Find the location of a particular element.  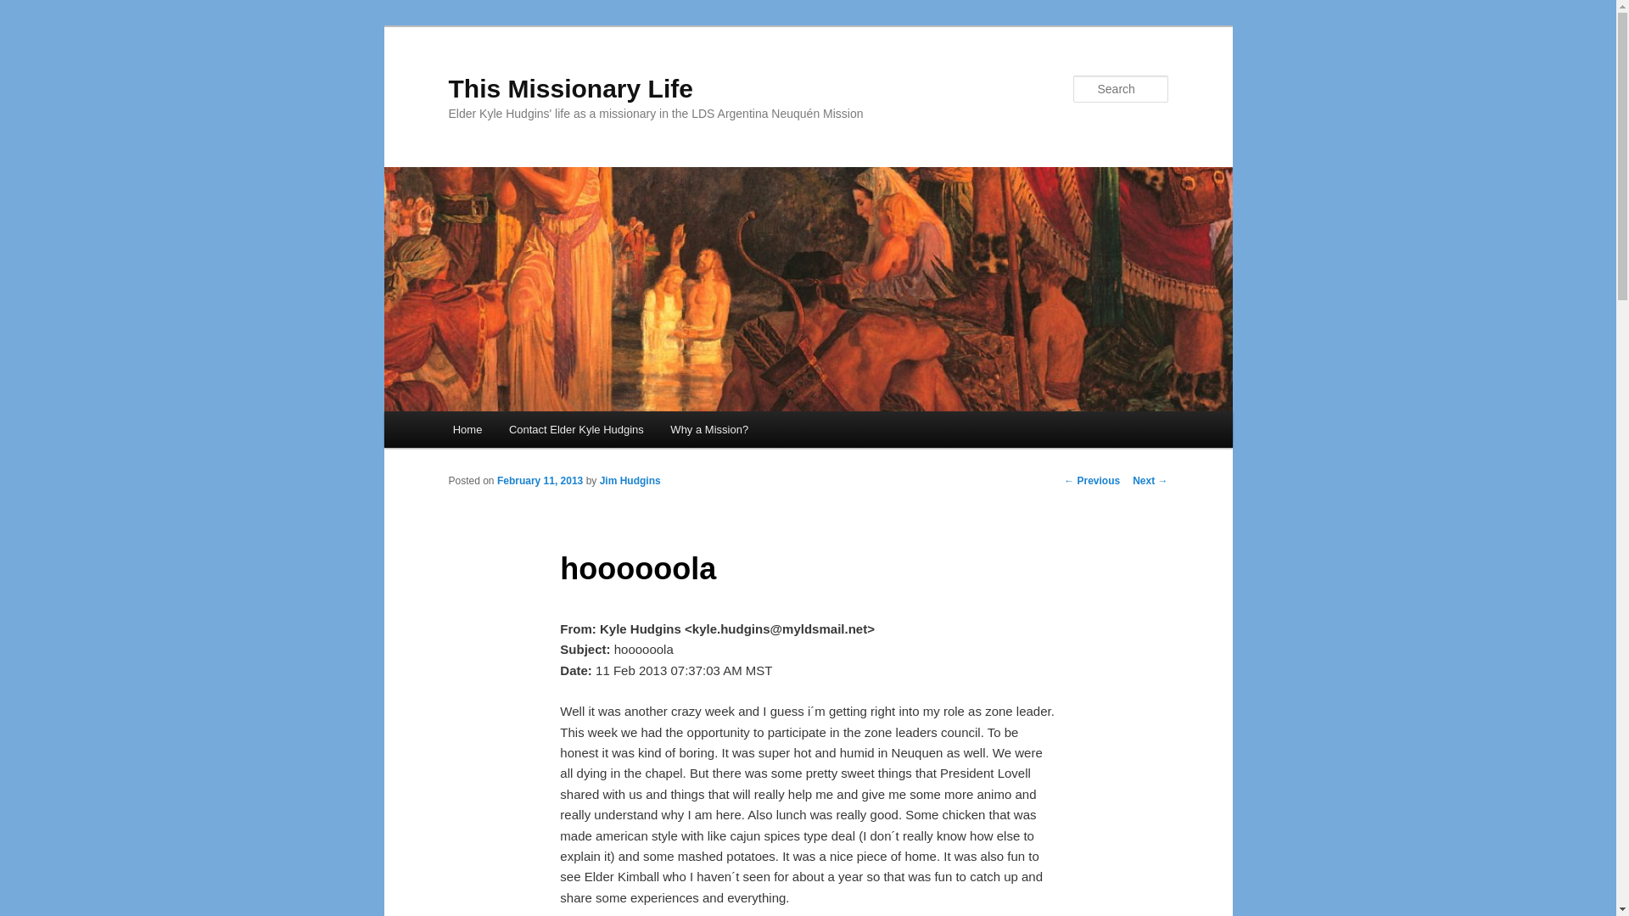

This Missionary Life is located at coordinates (570, 88).